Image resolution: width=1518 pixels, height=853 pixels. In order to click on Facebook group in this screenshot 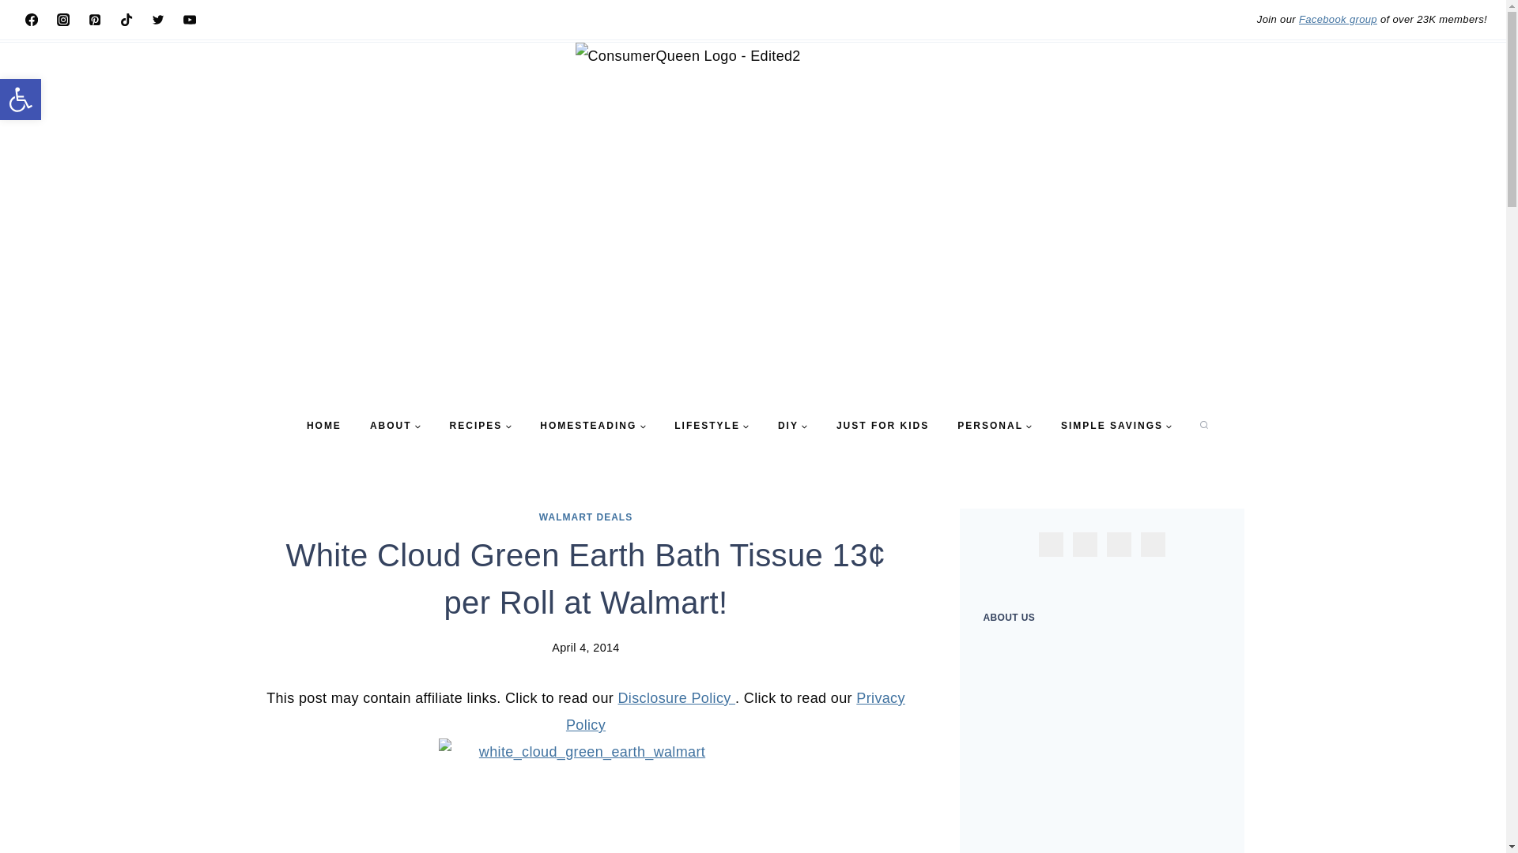, I will do `click(1338, 19)`.